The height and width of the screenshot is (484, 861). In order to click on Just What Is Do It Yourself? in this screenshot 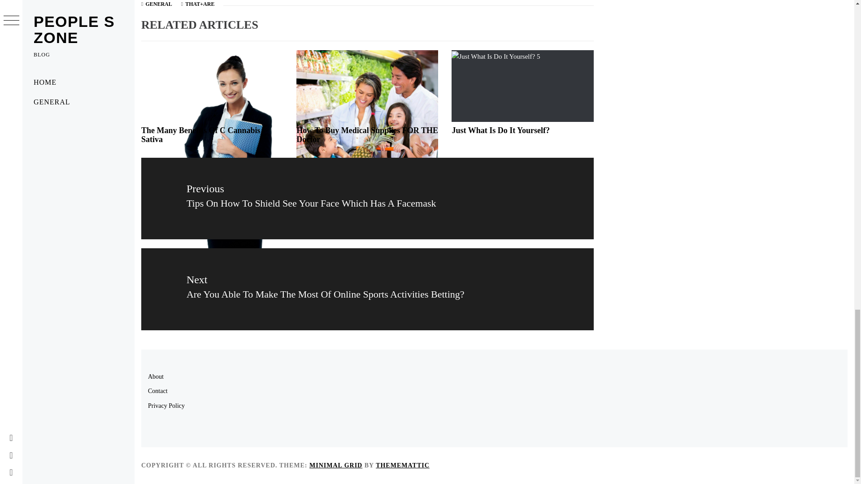, I will do `click(500, 130)`.